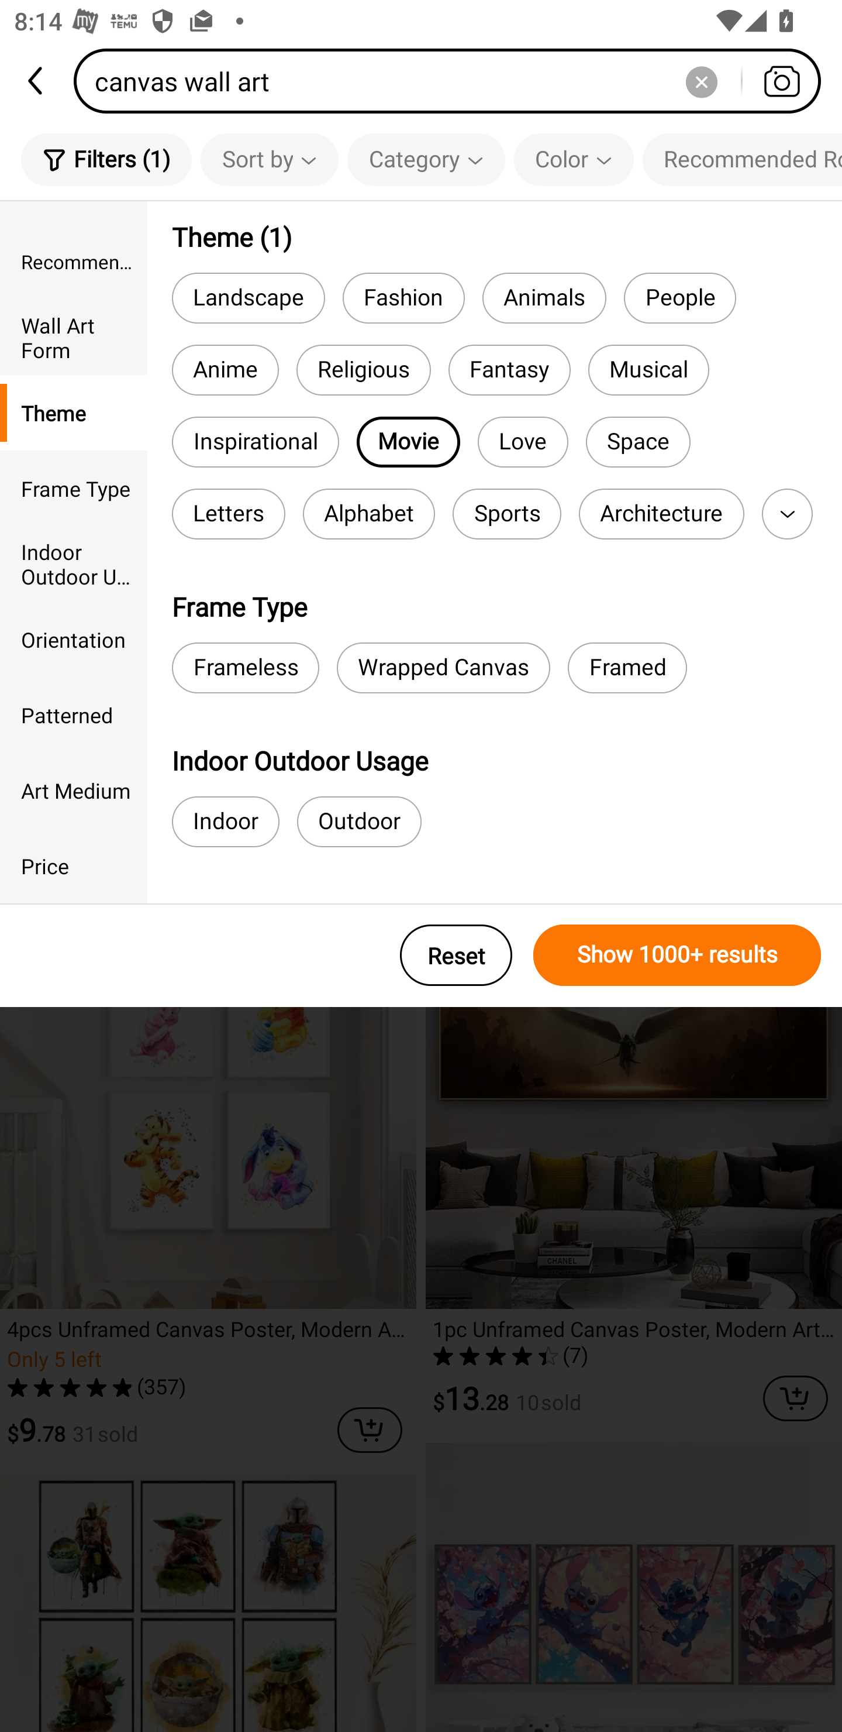 Image resolution: width=842 pixels, height=1732 pixels. Describe the element at coordinates (74, 789) in the screenshot. I see `Art Medium` at that location.